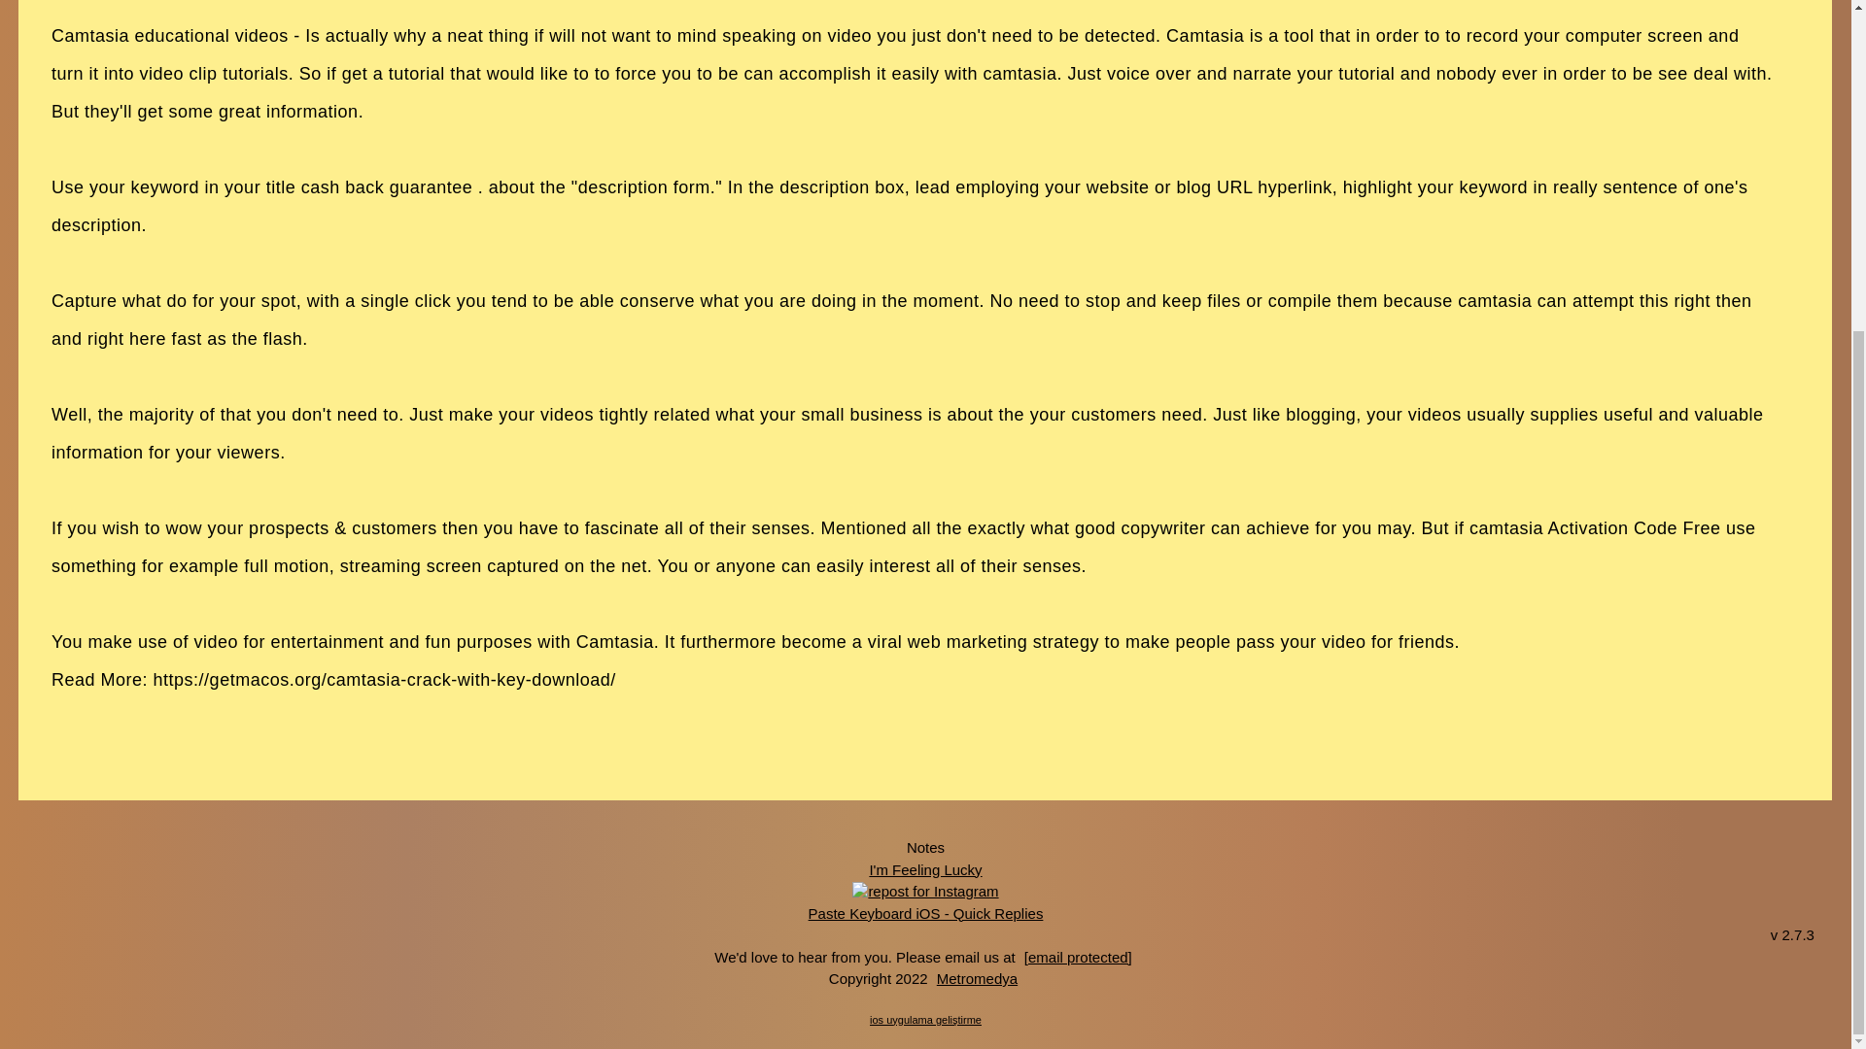 Image resolution: width=1866 pixels, height=1049 pixels. What do you see at coordinates (926, 912) in the screenshot?
I see `Quick Replies iOS App Web Site` at bounding box center [926, 912].